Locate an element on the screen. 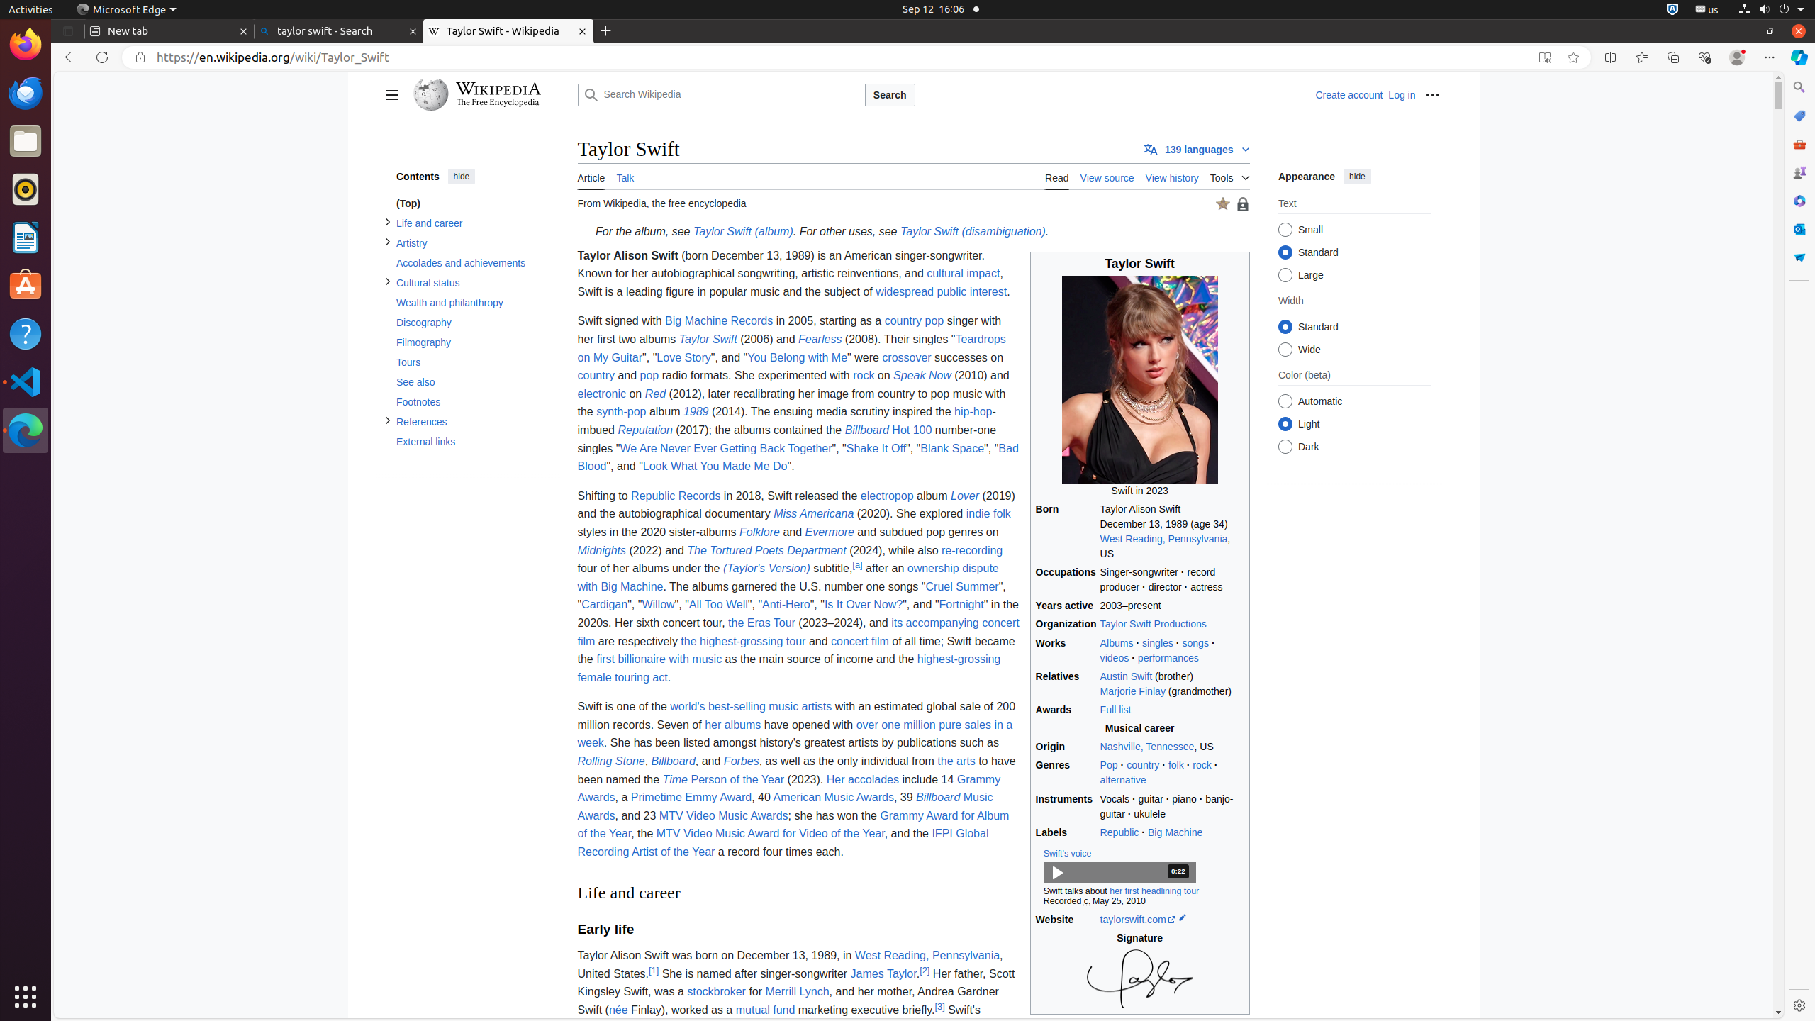 The width and height of the screenshot is (1815, 1021). Republic · Big Machine is located at coordinates (1172, 832).